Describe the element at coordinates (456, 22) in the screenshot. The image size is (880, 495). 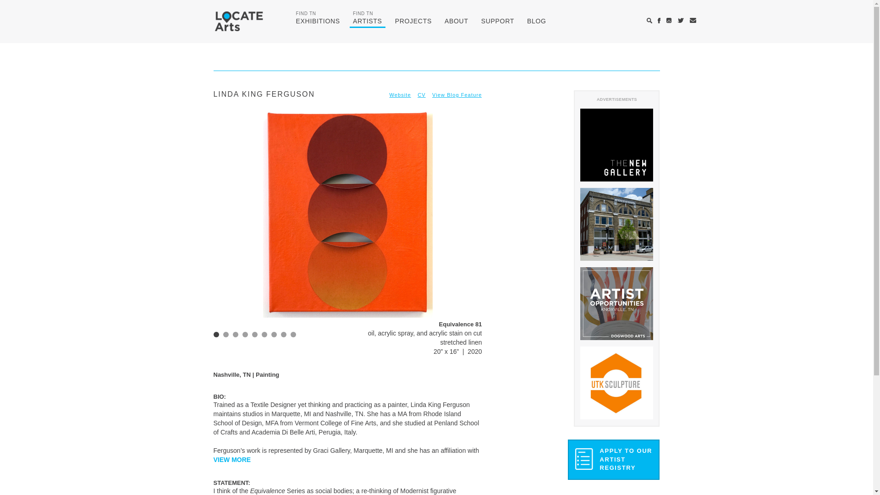
I see `8` at that location.